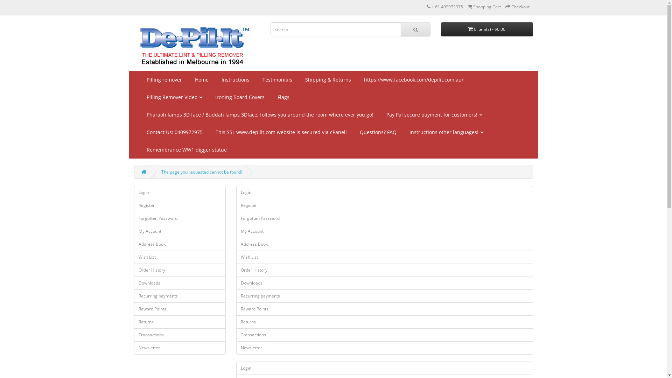 The height and width of the screenshot is (378, 672). Describe the element at coordinates (327, 80) in the screenshot. I see `Shipping & Returns` at that location.